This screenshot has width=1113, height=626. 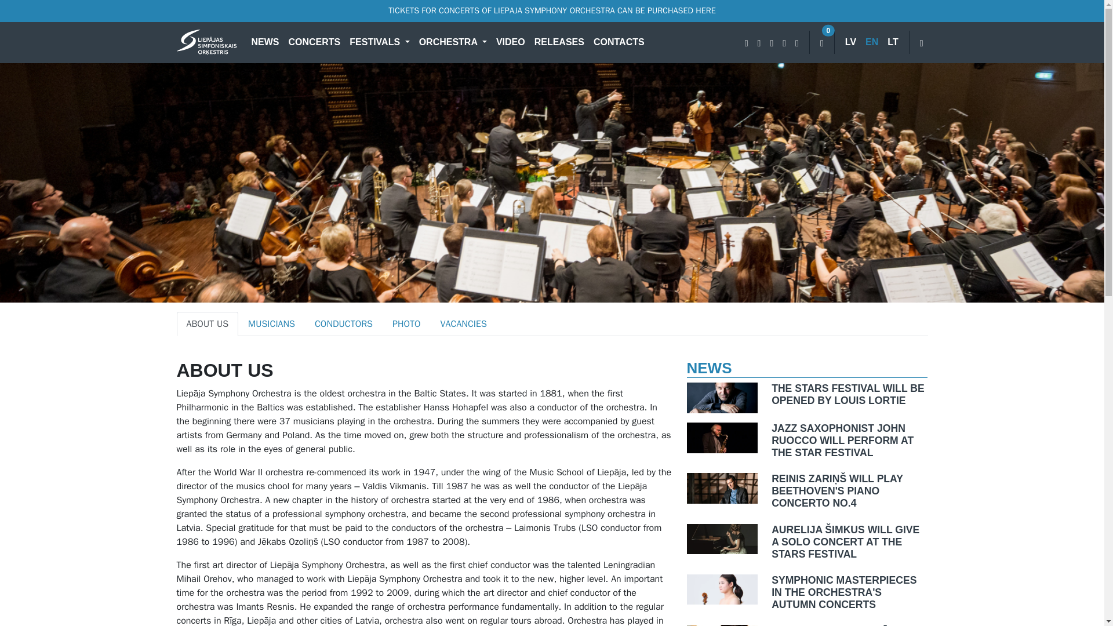 What do you see at coordinates (510, 42) in the screenshot?
I see `VIDEO` at bounding box center [510, 42].